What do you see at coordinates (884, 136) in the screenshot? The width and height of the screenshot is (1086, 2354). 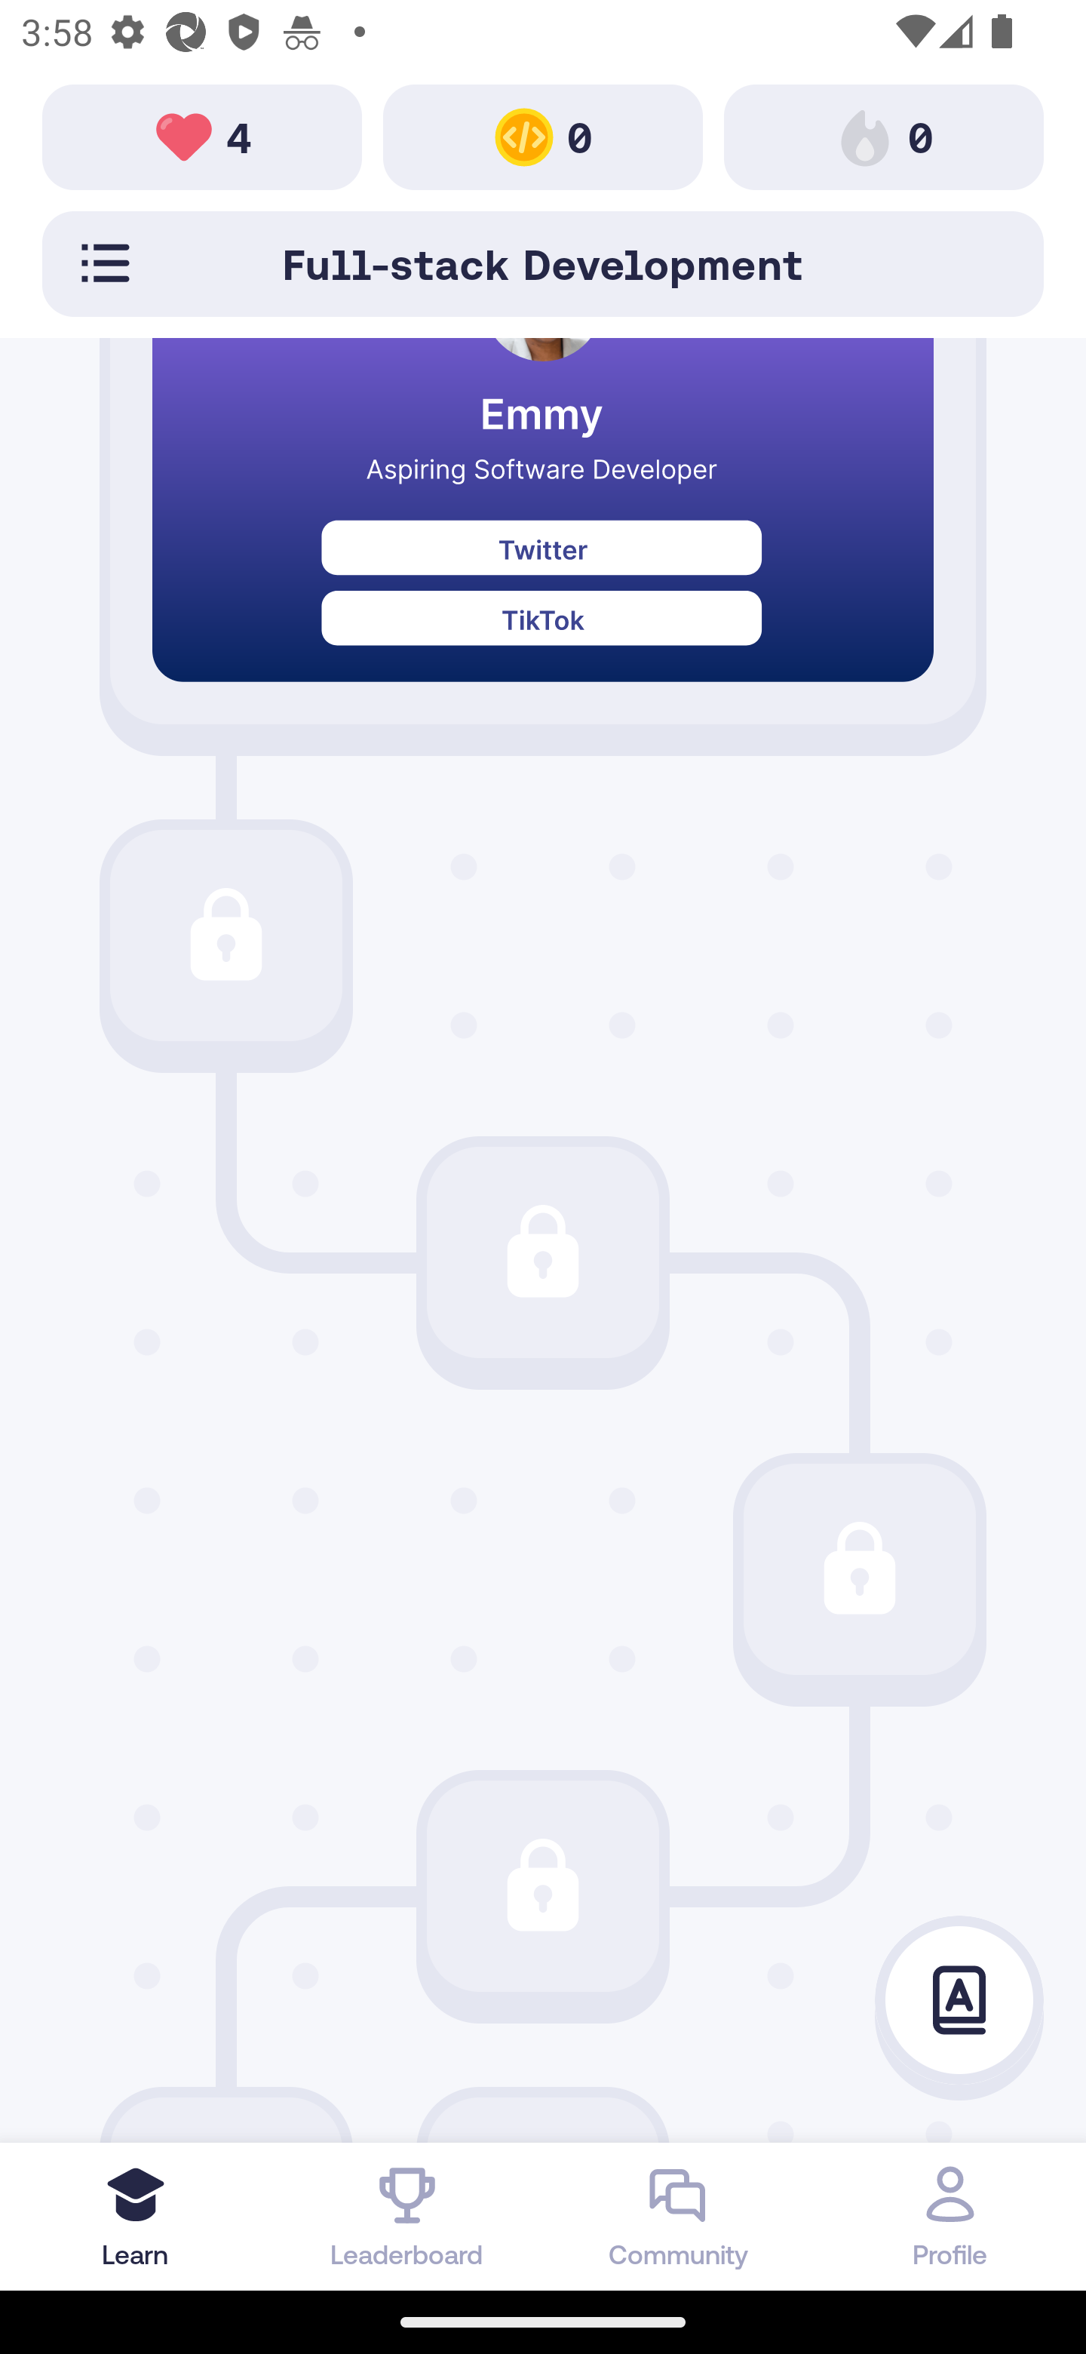 I see `Path Toolbar Image 0` at bounding box center [884, 136].